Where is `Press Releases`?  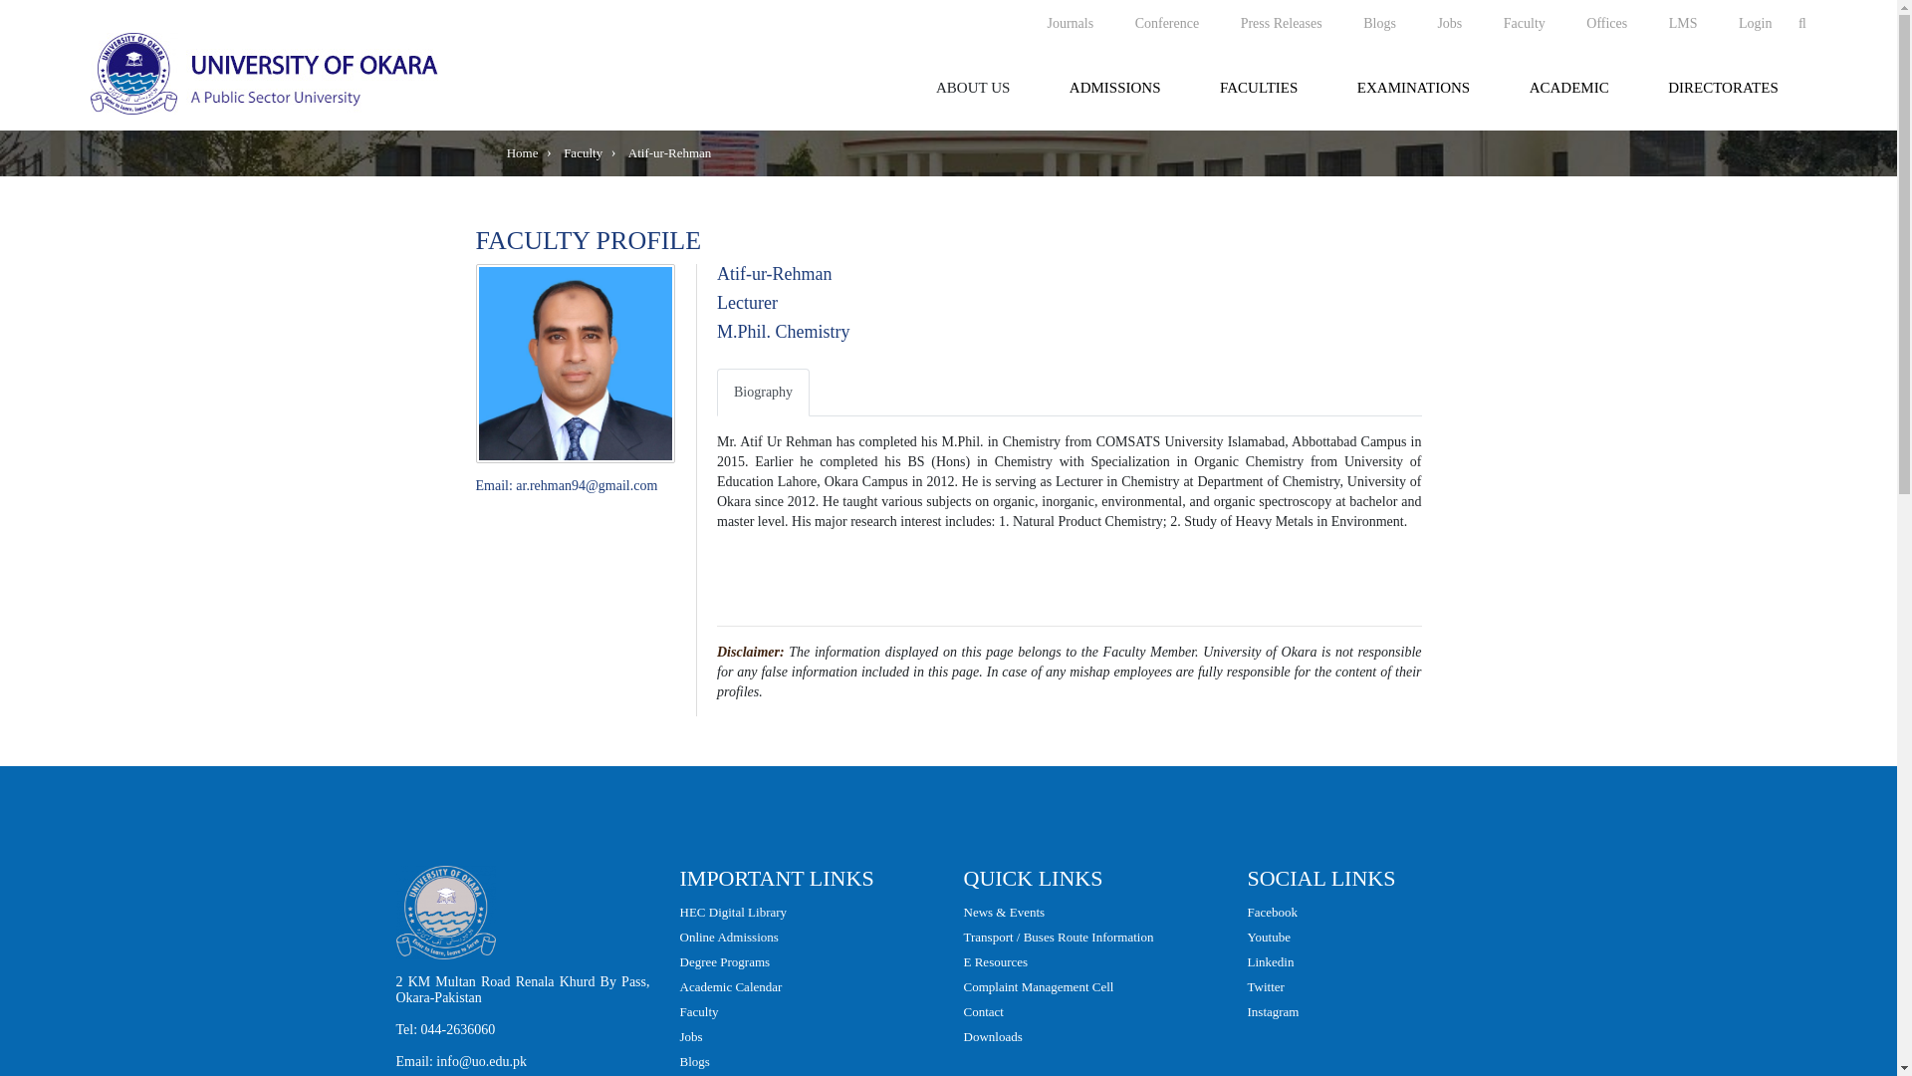 Press Releases is located at coordinates (1281, 22).